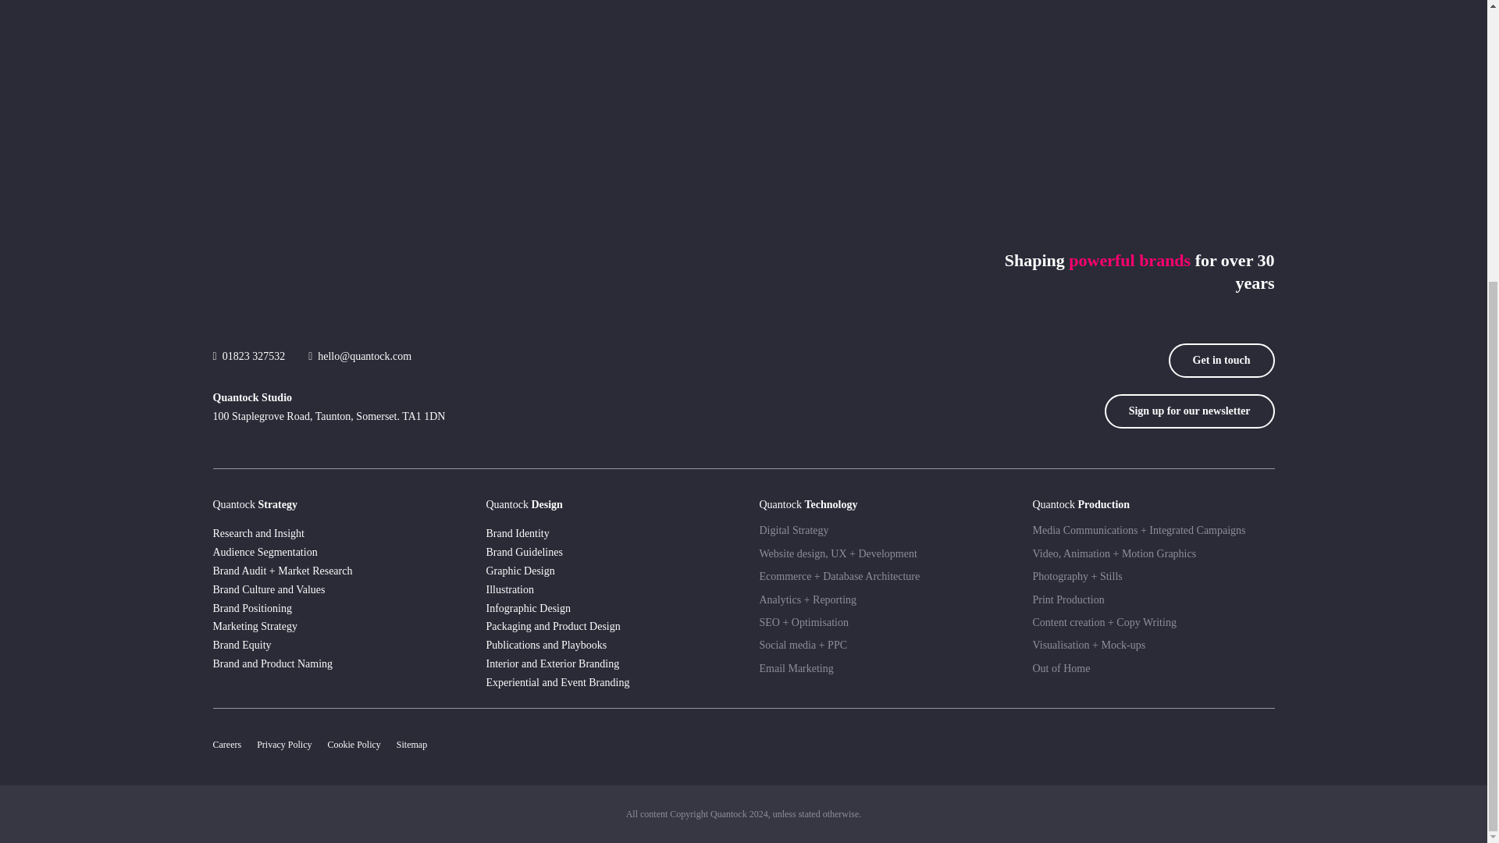  Describe the element at coordinates (606, 590) in the screenshot. I see `Illustration` at that location.